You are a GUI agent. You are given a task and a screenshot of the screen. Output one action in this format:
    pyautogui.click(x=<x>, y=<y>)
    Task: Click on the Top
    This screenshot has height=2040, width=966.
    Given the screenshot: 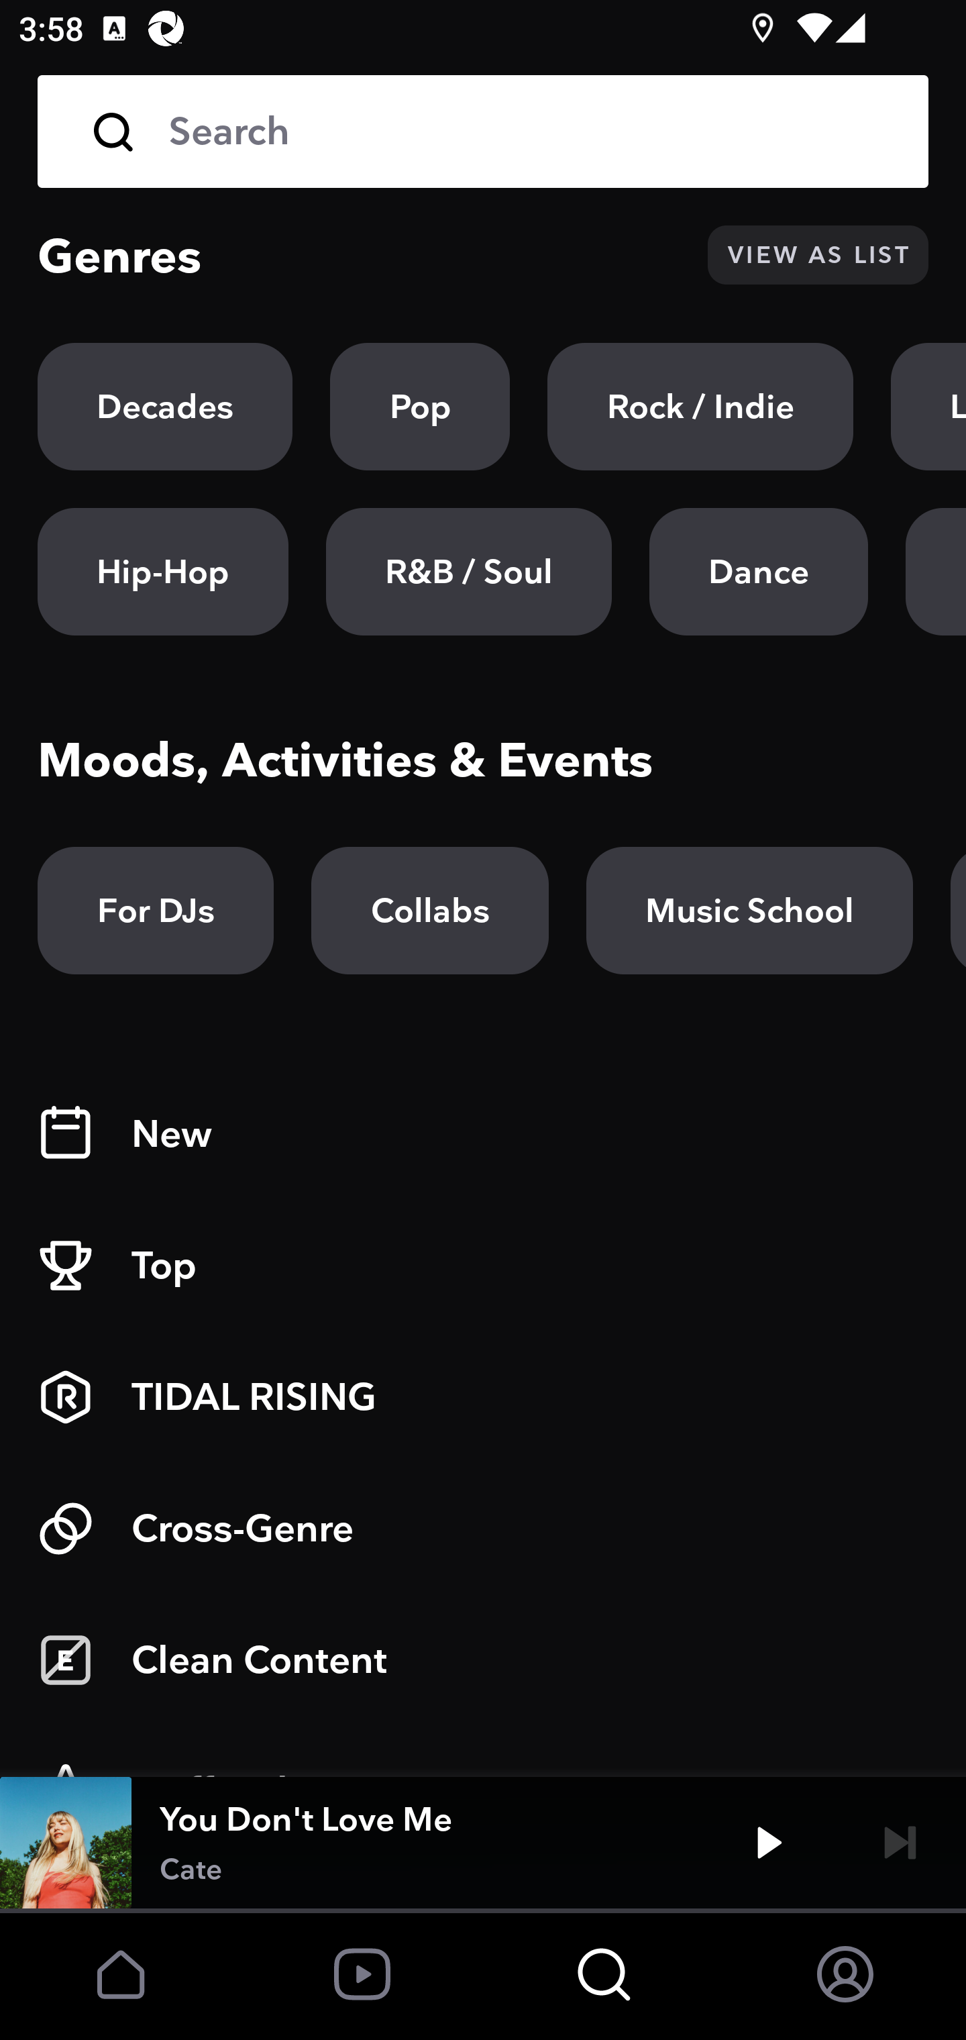 What is the action you would take?
    pyautogui.click(x=483, y=1266)
    